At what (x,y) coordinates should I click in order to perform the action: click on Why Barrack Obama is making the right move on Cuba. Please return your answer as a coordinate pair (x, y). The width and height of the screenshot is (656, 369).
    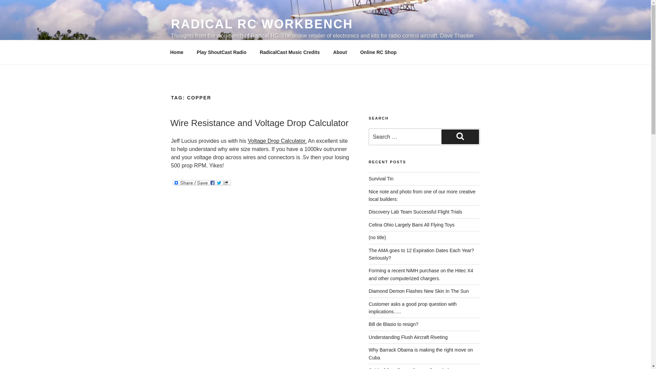
    Looking at the image, I should click on (421, 354).